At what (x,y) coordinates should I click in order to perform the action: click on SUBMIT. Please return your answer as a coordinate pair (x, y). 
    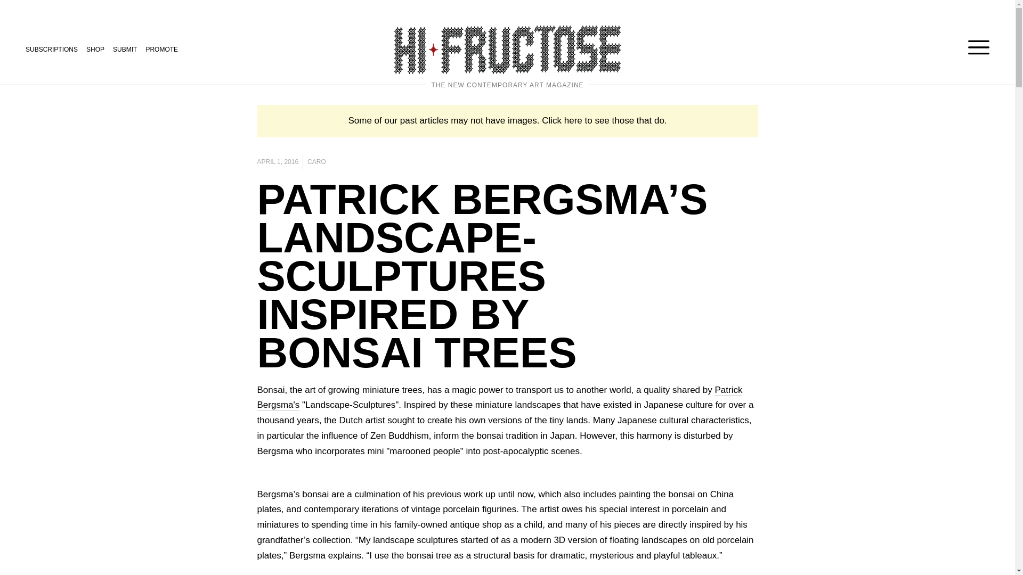
    Looking at the image, I should click on (125, 50).